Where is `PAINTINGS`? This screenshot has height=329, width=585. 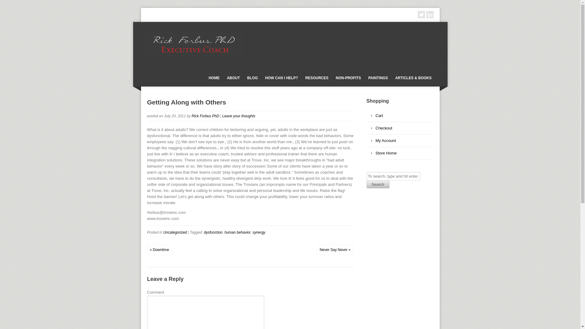 PAINTINGS is located at coordinates (378, 78).